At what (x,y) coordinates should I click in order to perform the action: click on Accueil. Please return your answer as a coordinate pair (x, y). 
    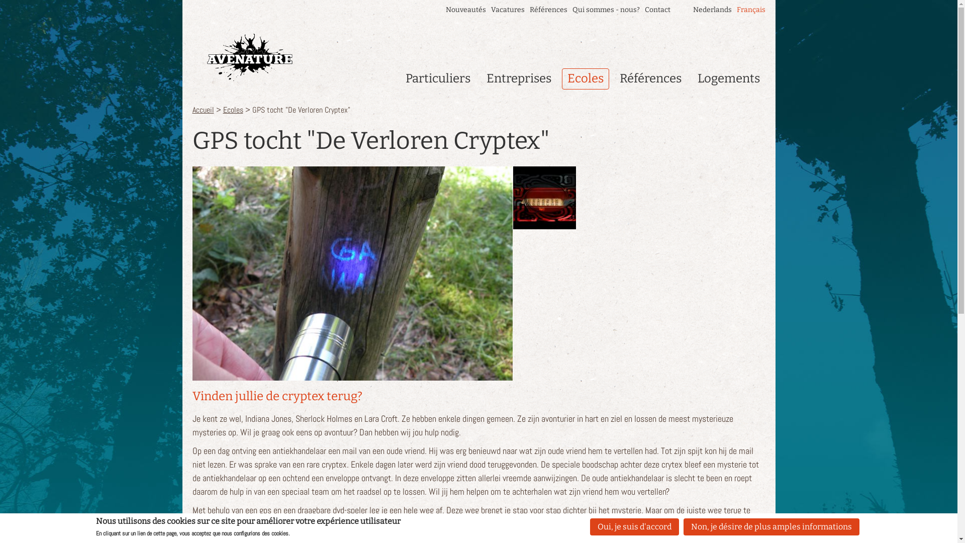
    Looking at the image, I should click on (203, 110).